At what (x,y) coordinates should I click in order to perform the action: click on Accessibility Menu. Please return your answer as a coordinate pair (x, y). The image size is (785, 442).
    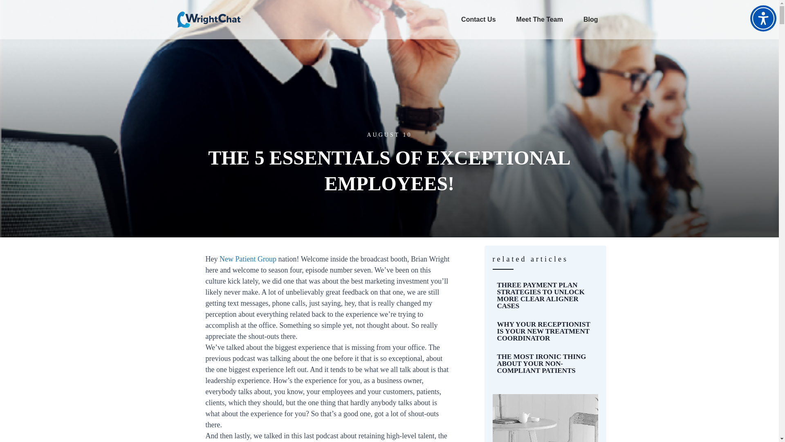
    Looking at the image, I should click on (763, 18).